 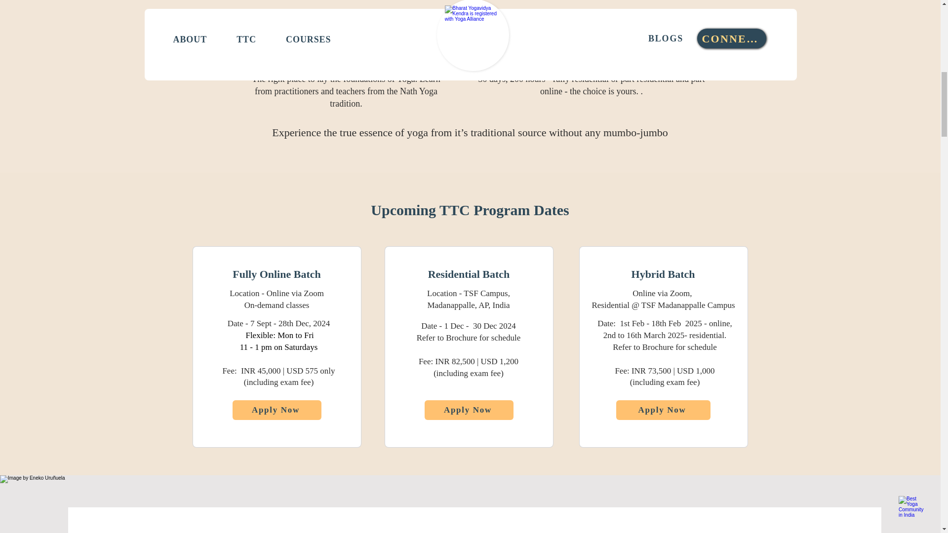 What do you see at coordinates (276, 410) in the screenshot?
I see `Apply Now` at bounding box center [276, 410].